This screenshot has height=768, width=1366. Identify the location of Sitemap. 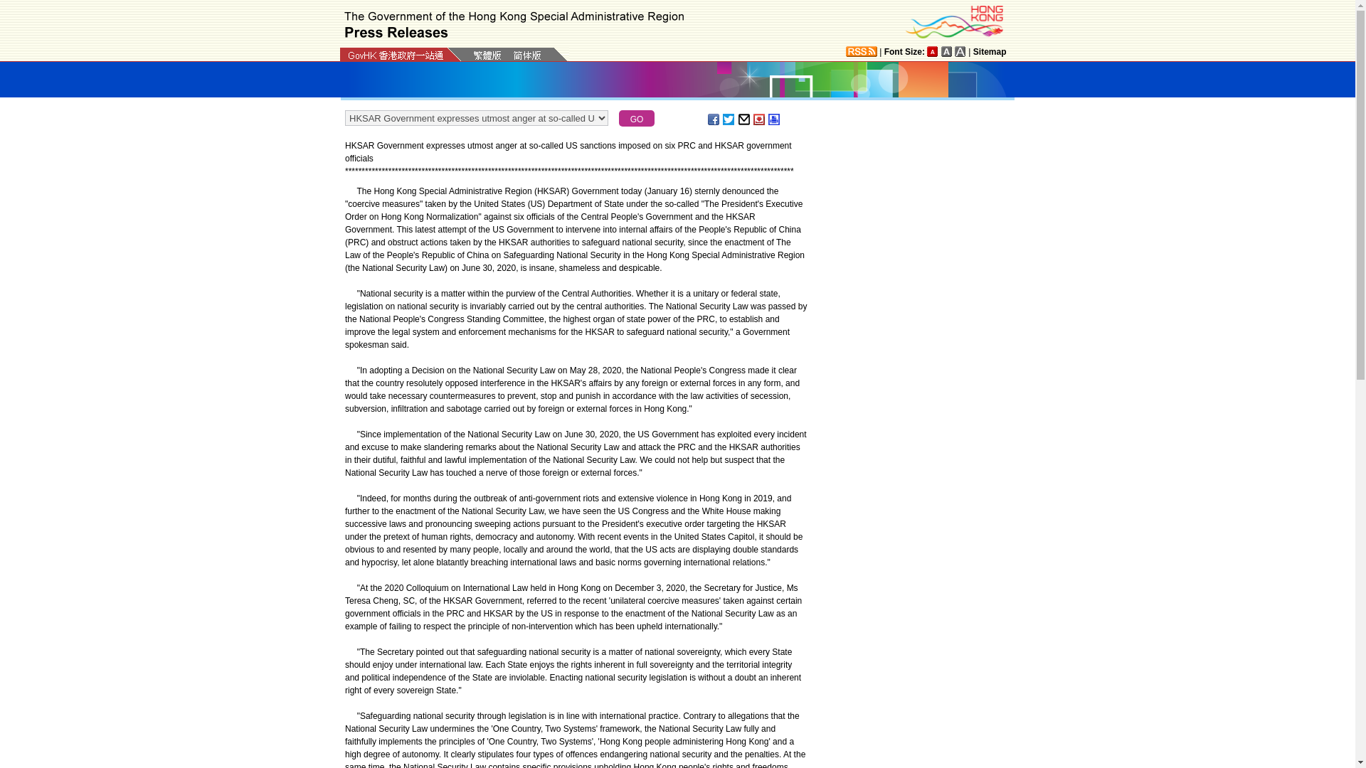
(990, 51).